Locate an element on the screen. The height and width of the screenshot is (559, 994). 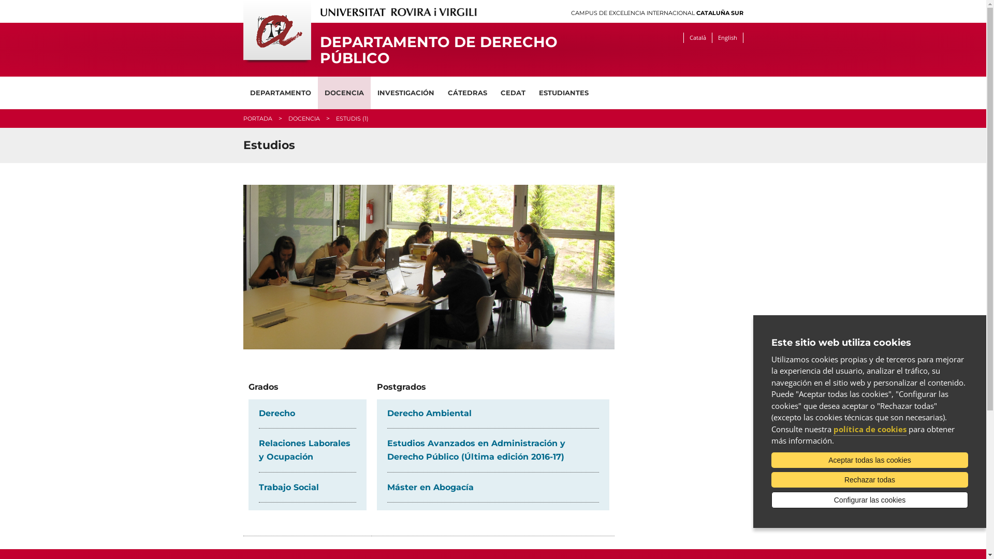
DEPARTAMENTO is located at coordinates (281, 93).